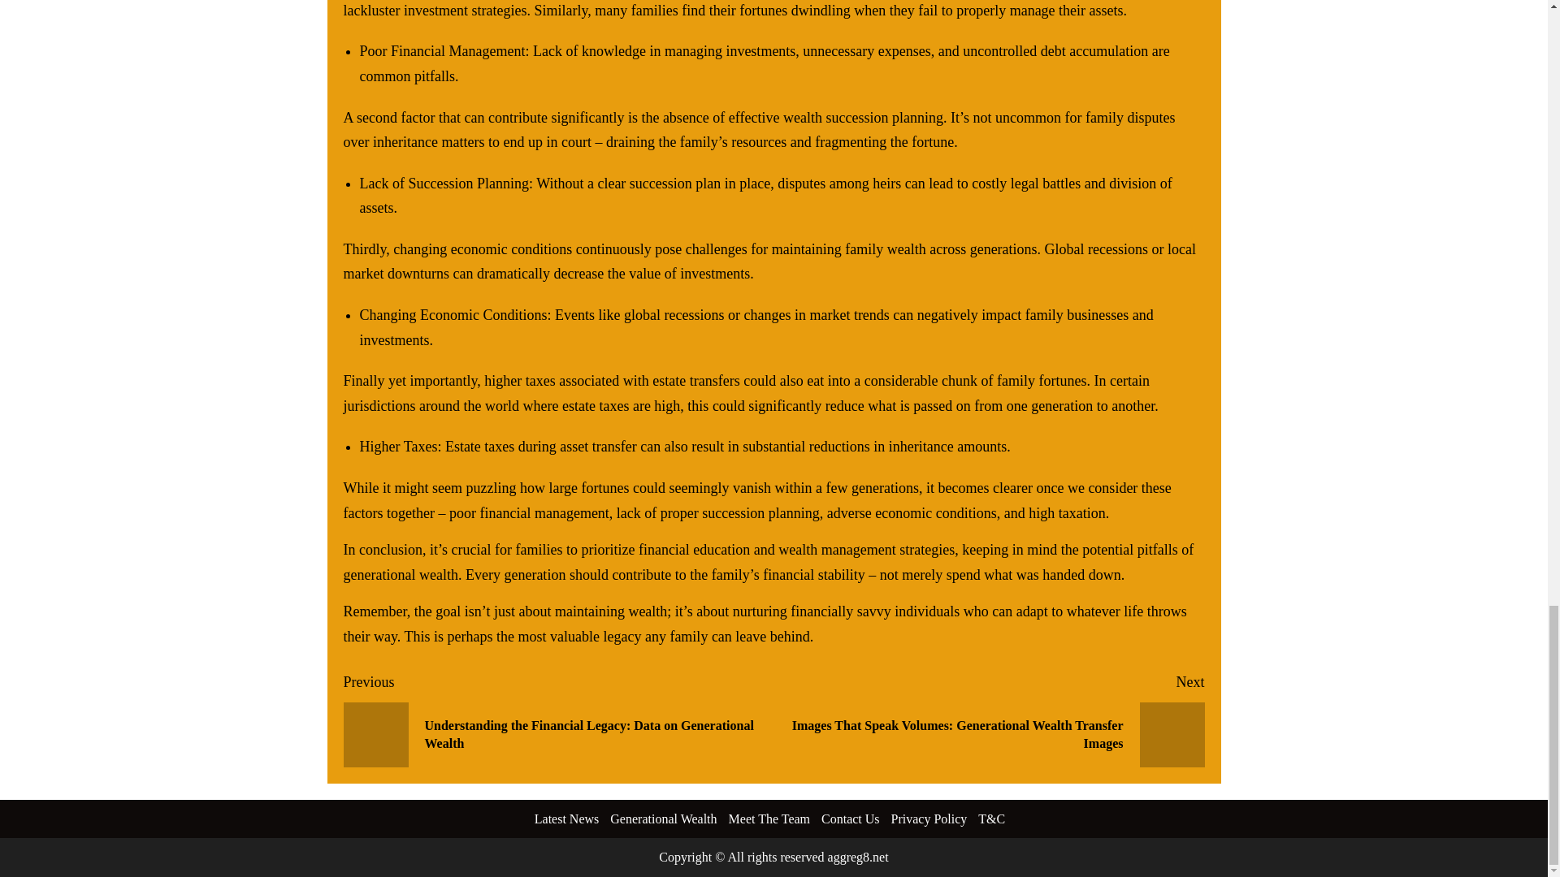 The height and width of the screenshot is (877, 1560). Describe the element at coordinates (567, 819) in the screenshot. I see `Latest News` at that location.